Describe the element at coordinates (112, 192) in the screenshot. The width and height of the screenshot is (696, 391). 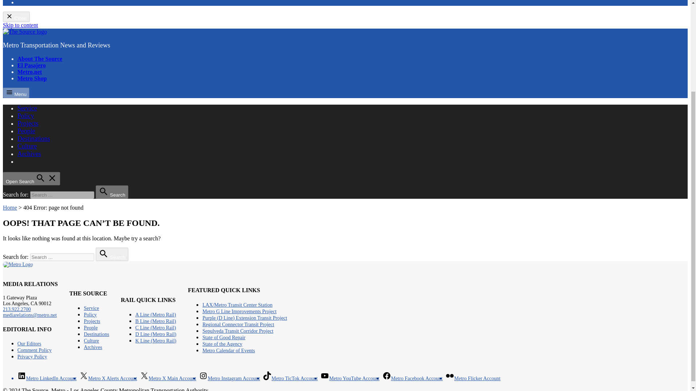
I see `Search` at that location.